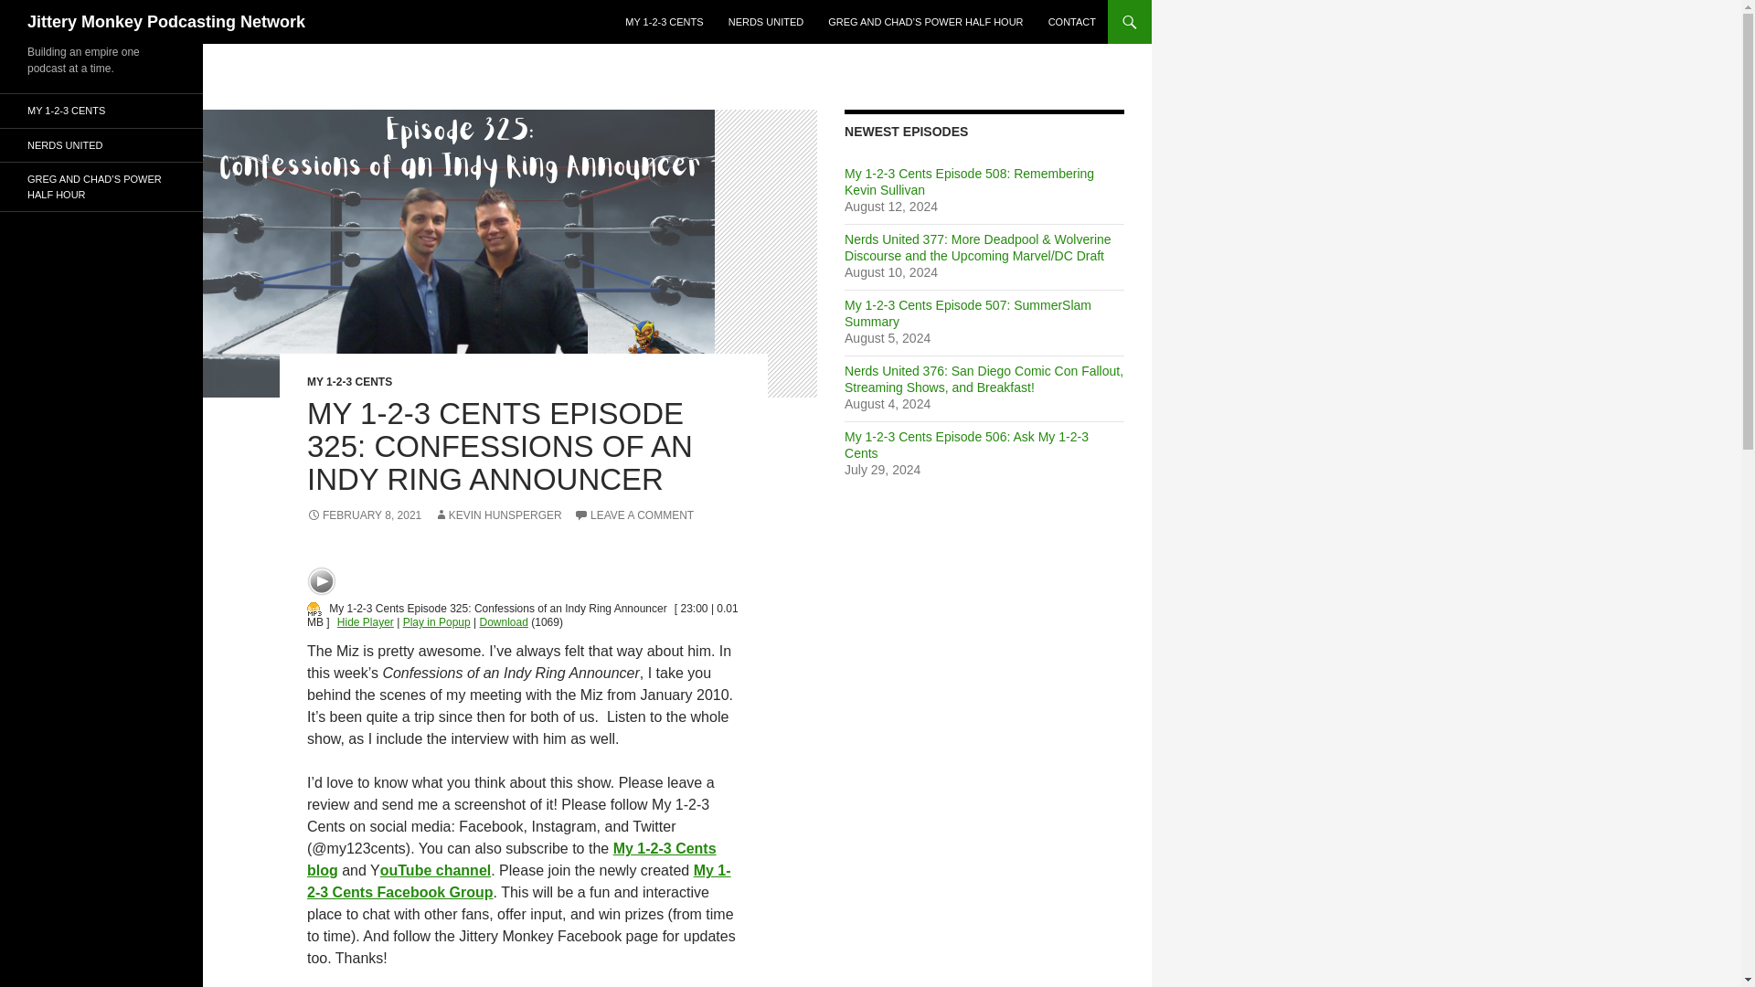 Image resolution: width=1755 pixels, height=987 pixels. Describe the element at coordinates (512, 859) in the screenshot. I see `My 1-2-3 Cents blog` at that location.